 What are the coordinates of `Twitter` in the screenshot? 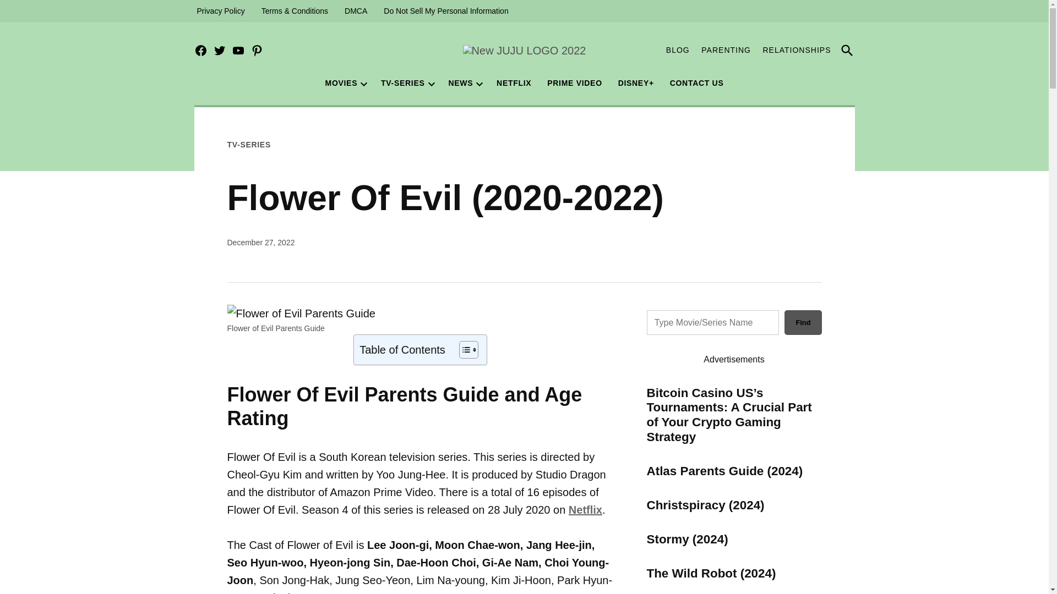 It's located at (219, 51).